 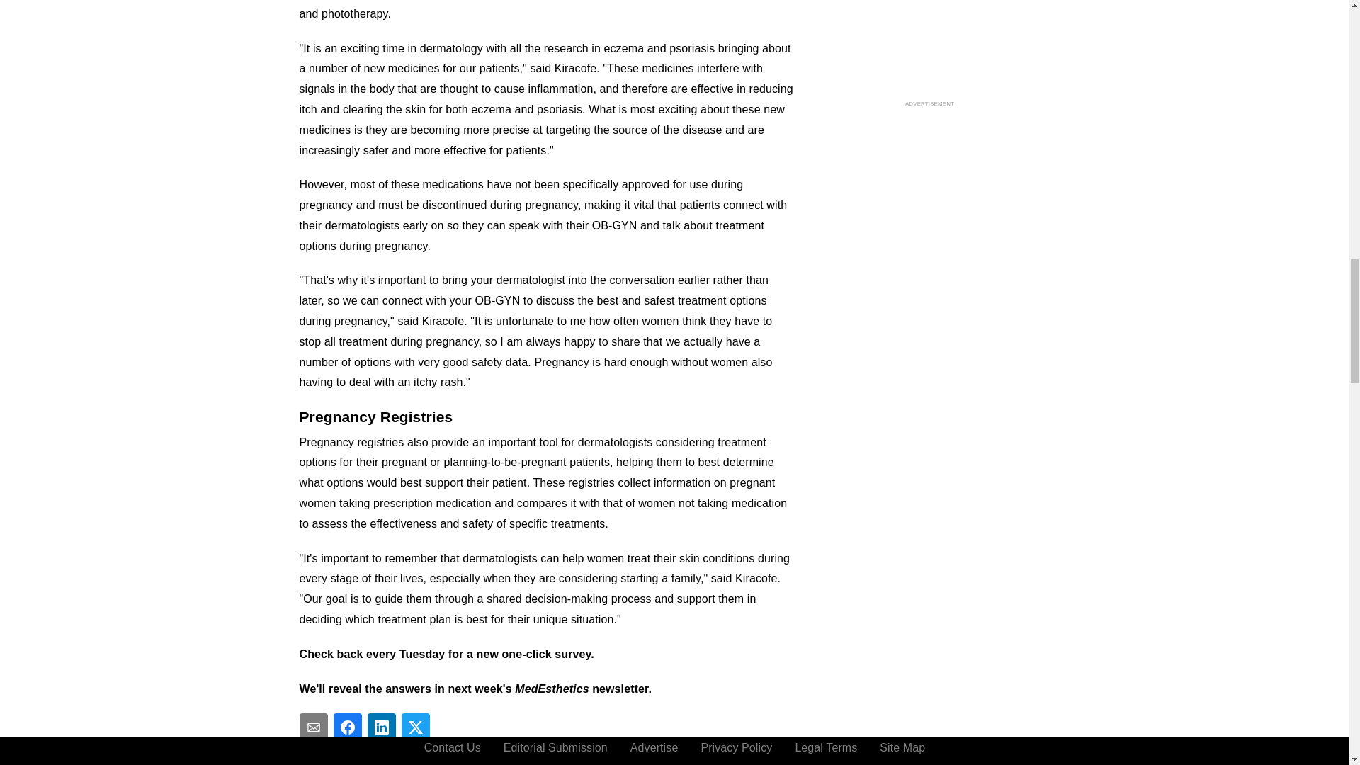 I want to click on Share To linkedin, so click(x=381, y=727).